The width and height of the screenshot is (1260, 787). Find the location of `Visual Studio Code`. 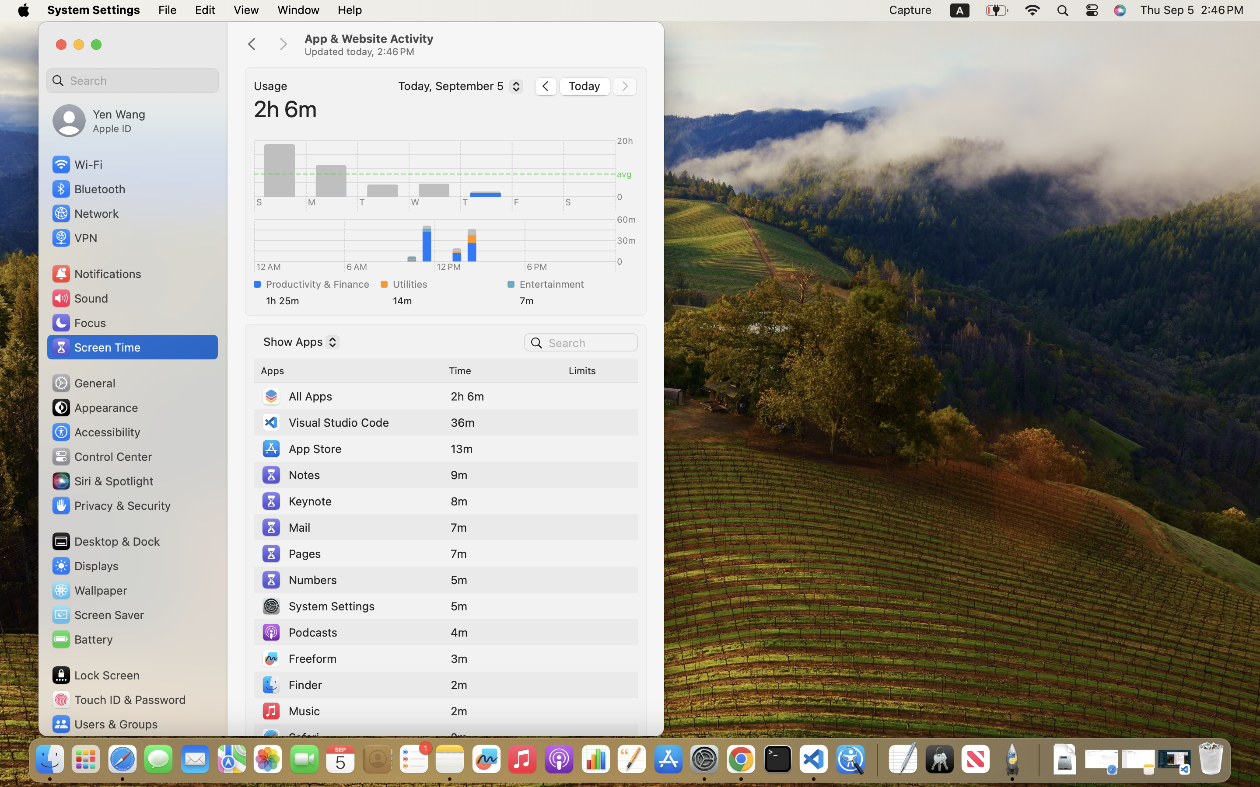

Visual Studio Code is located at coordinates (325, 422).